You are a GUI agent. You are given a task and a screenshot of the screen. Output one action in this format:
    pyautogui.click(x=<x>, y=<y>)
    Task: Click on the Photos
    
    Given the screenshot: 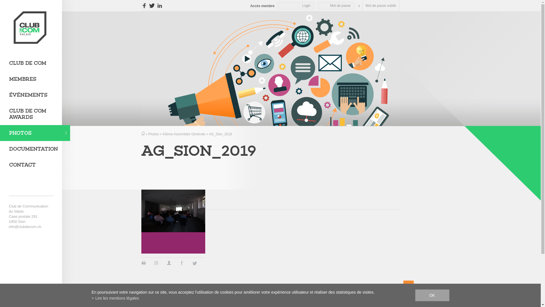 What is the action you would take?
    pyautogui.click(x=153, y=134)
    